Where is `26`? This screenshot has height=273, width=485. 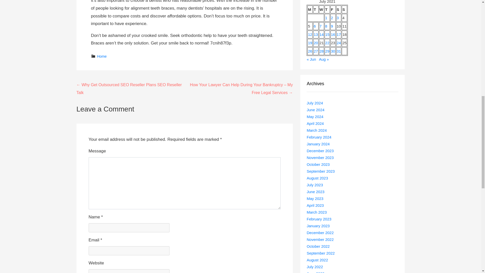
26 is located at coordinates (310, 51).